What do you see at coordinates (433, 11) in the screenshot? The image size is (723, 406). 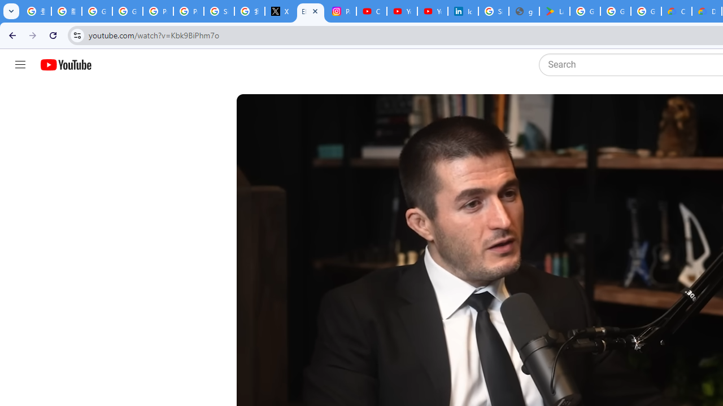 I see `YouTube Culture & Trends - YouTube Top 10, 2021` at bounding box center [433, 11].